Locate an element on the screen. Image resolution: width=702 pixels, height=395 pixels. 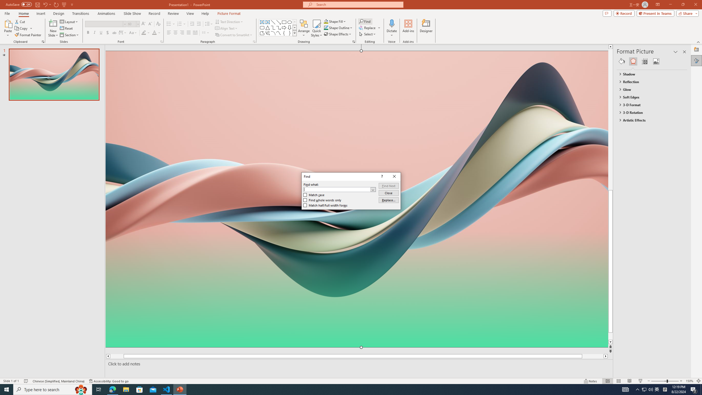
Find whole words only is located at coordinates (322, 200).